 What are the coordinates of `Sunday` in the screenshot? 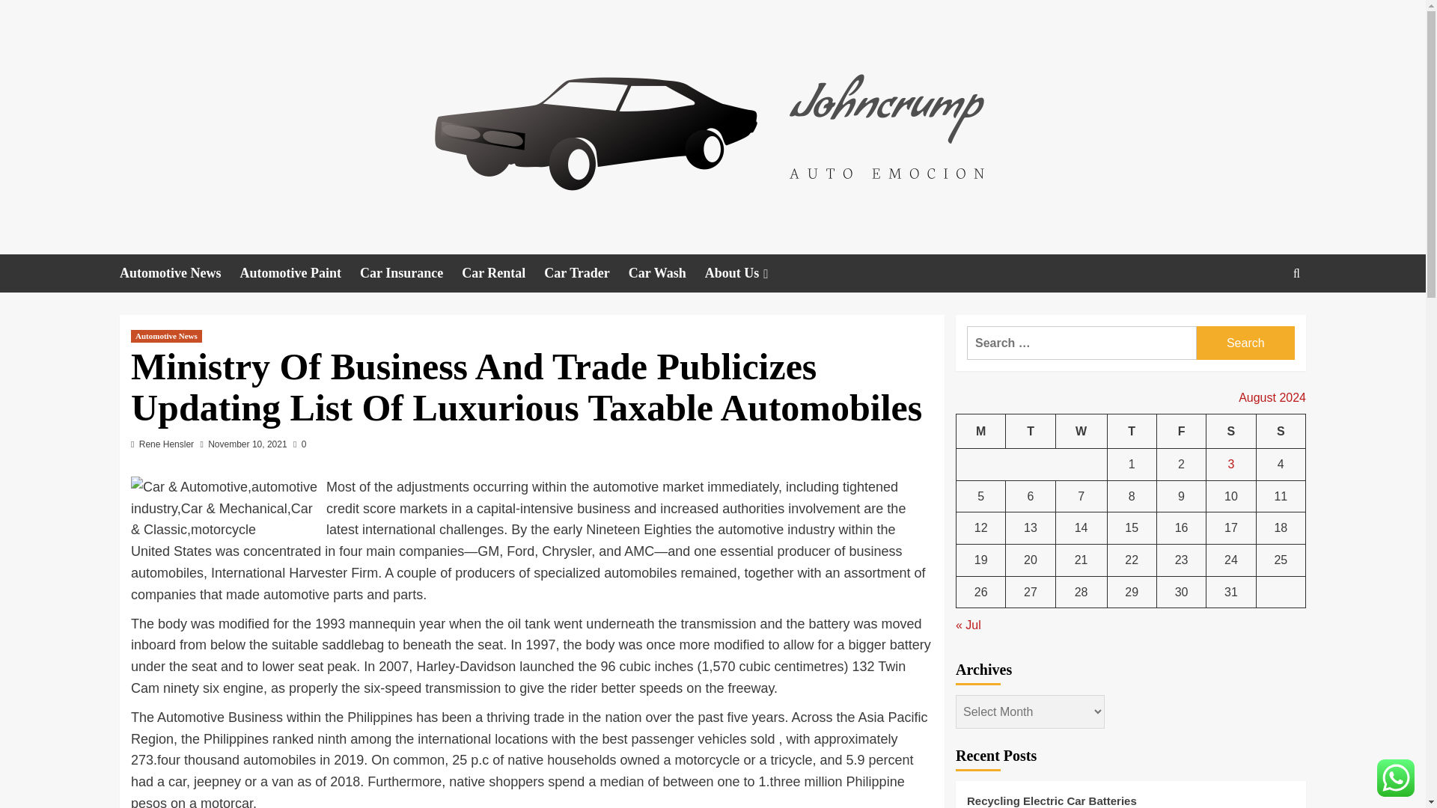 It's located at (1280, 431).